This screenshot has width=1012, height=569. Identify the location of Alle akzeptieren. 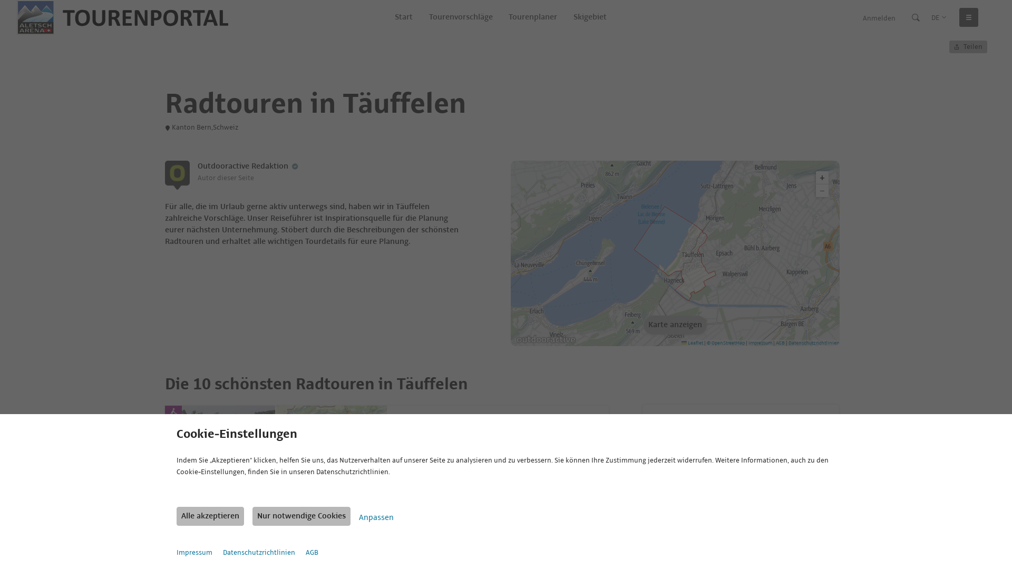
(210, 516).